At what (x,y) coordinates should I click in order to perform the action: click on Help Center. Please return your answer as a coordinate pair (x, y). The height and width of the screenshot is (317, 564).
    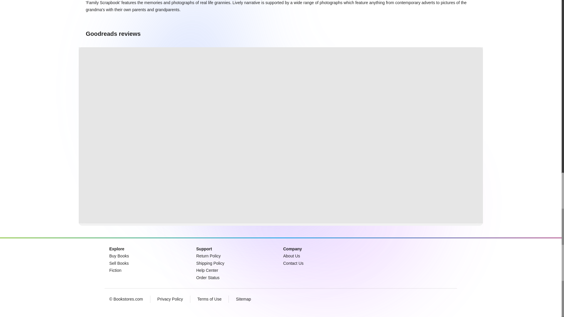
    Looking at the image, I should click on (207, 270).